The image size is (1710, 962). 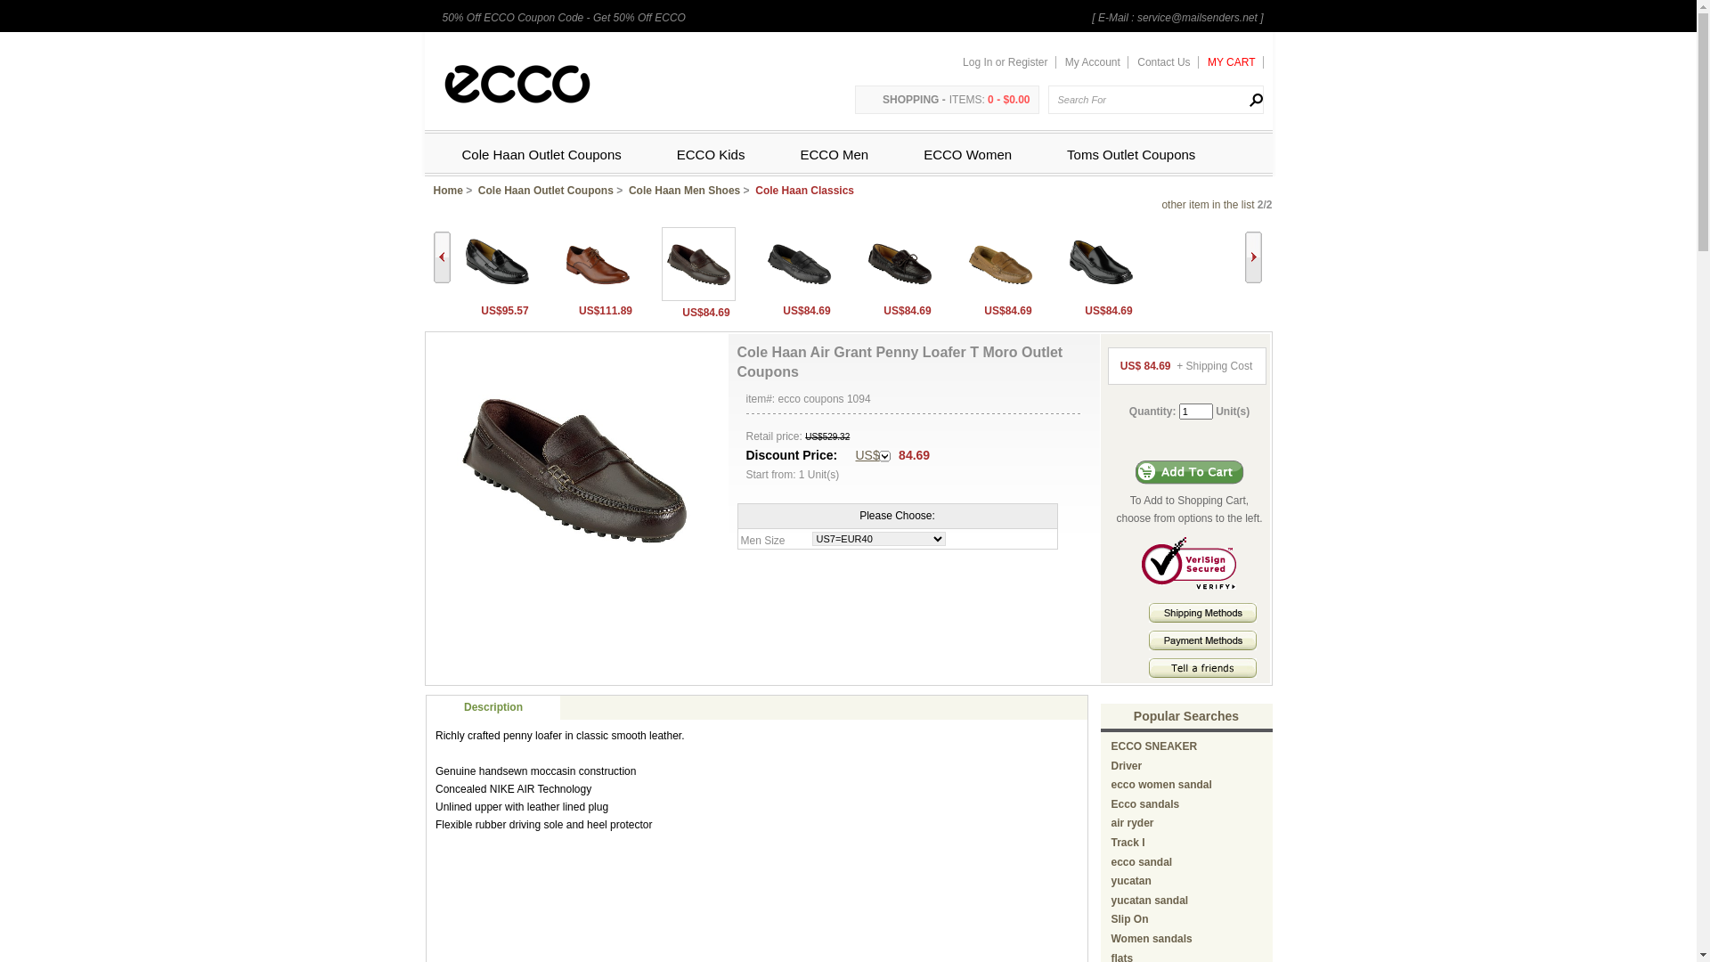 What do you see at coordinates (711, 155) in the screenshot?
I see `ECCO Kids` at bounding box center [711, 155].